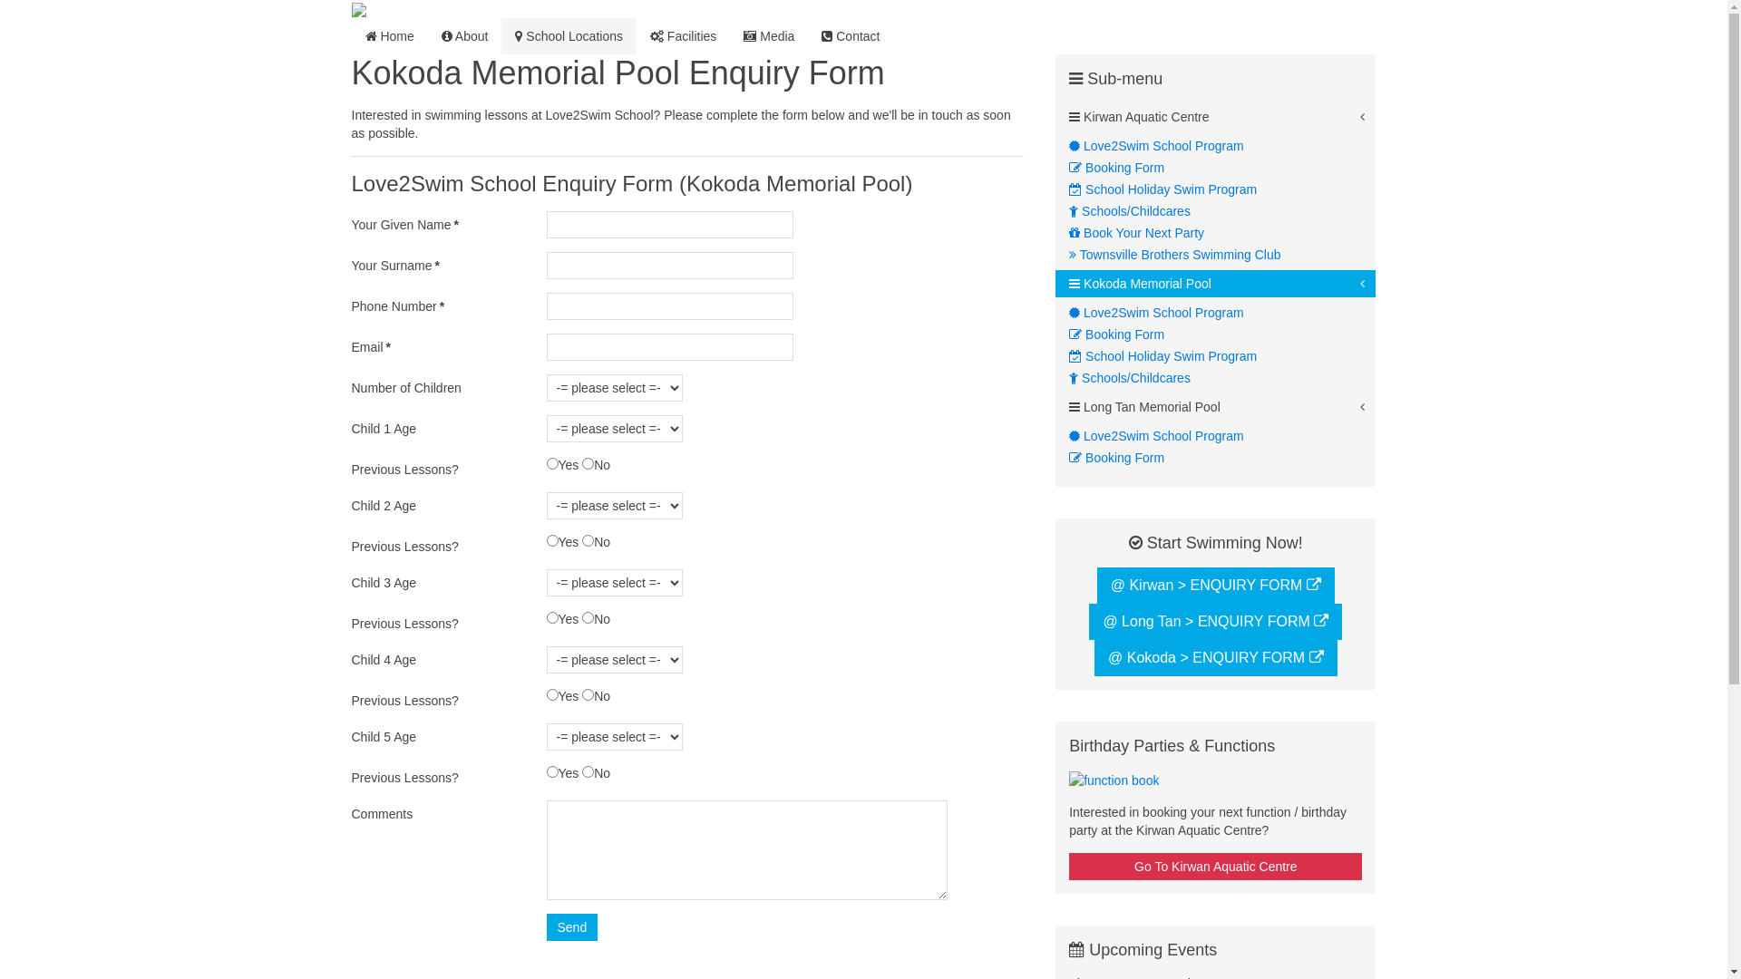 The image size is (1741, 979). What do you see at coordinates (390, 36) in the screenshot?
I see `Home` at bounding box center [390, 36].